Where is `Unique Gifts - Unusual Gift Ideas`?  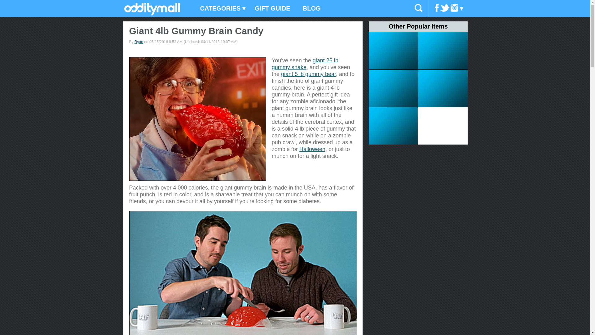 Unique Gifts - Unusual Gift Ideas is located at coordinates (152, 13).